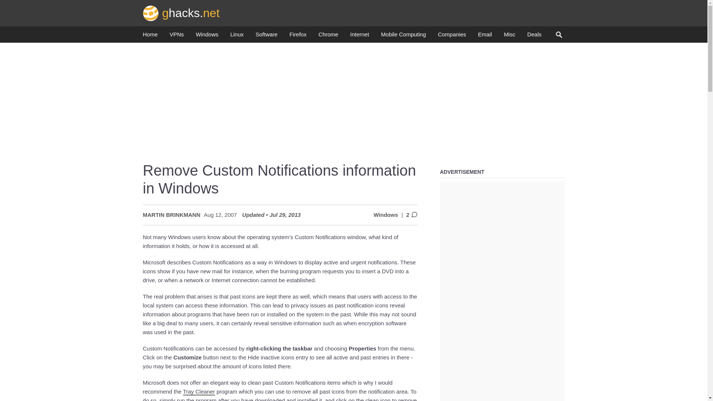 This screenshot has width=713, height=401. I want to click on Companies, so click(452, 36).